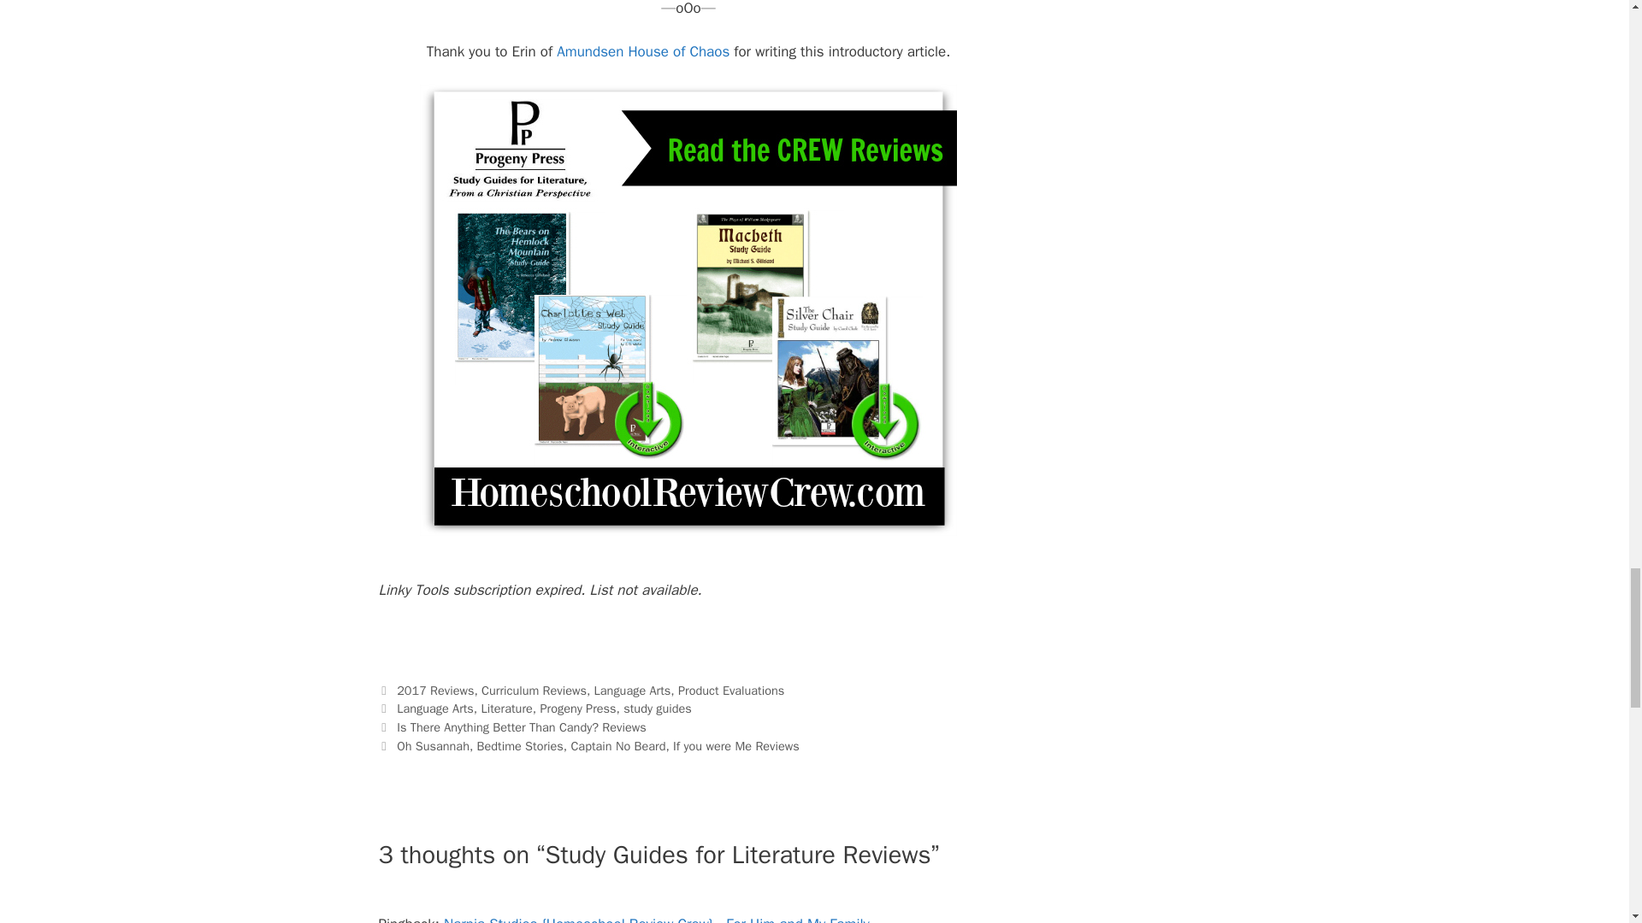  I want to click on Amundsen House of Chaos, so click(642, 51).